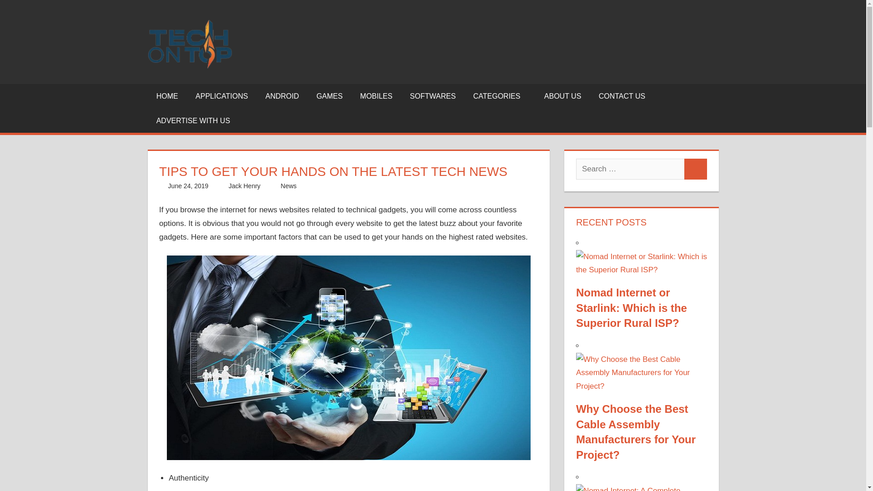  What do you see at coordinates (188, 185) in the screenshot?
I see `June 24, 2019` at bounding box center [188, 185].